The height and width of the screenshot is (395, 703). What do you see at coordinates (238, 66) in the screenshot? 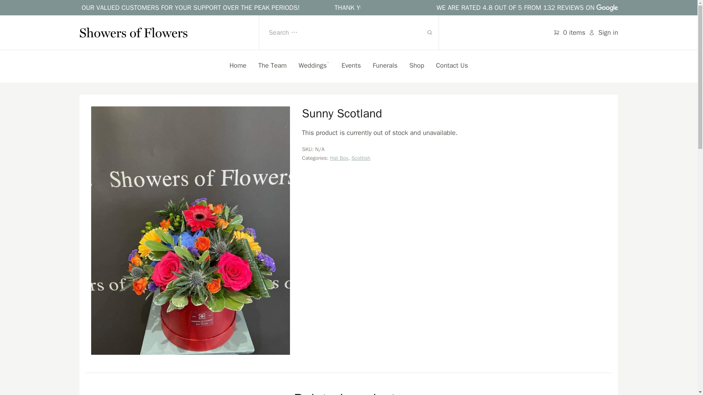
I see `Home` at bounding box center [238, 66].